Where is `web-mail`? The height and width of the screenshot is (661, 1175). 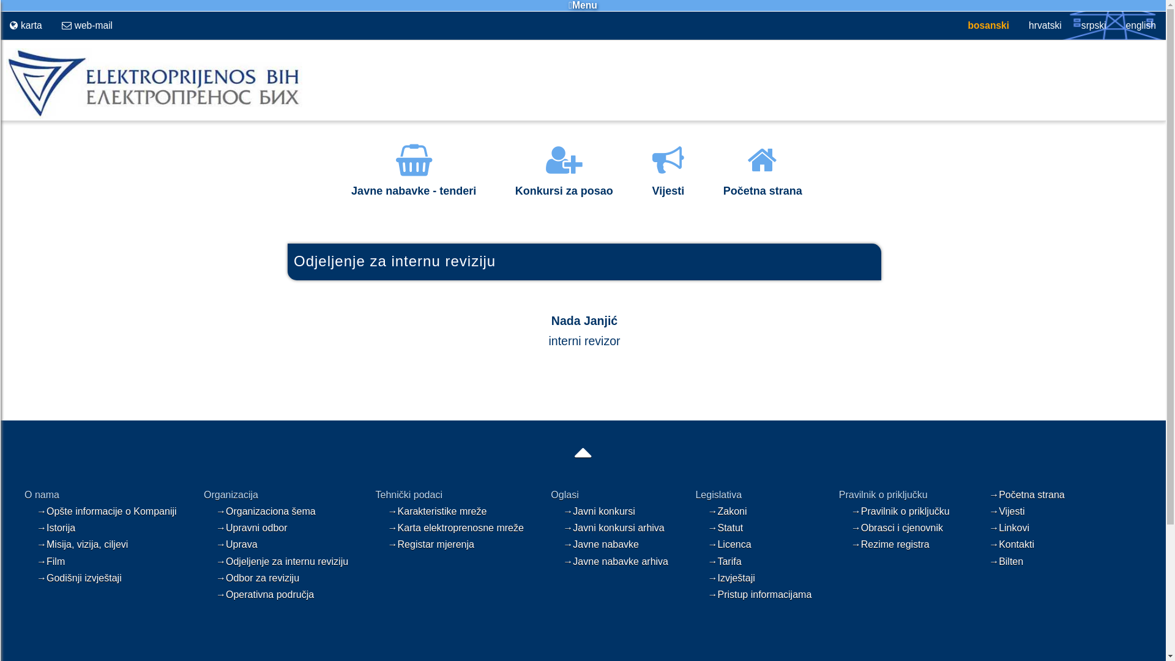 web-mail is located at coordinates (87, 26).